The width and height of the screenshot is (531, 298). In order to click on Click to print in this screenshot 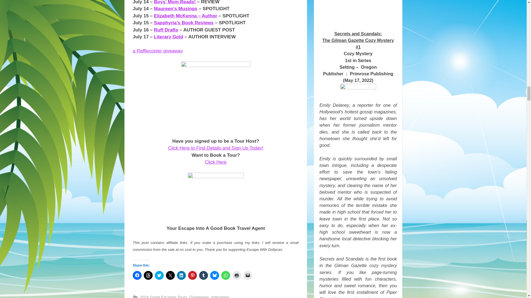, I will do `click(237, 275)`.